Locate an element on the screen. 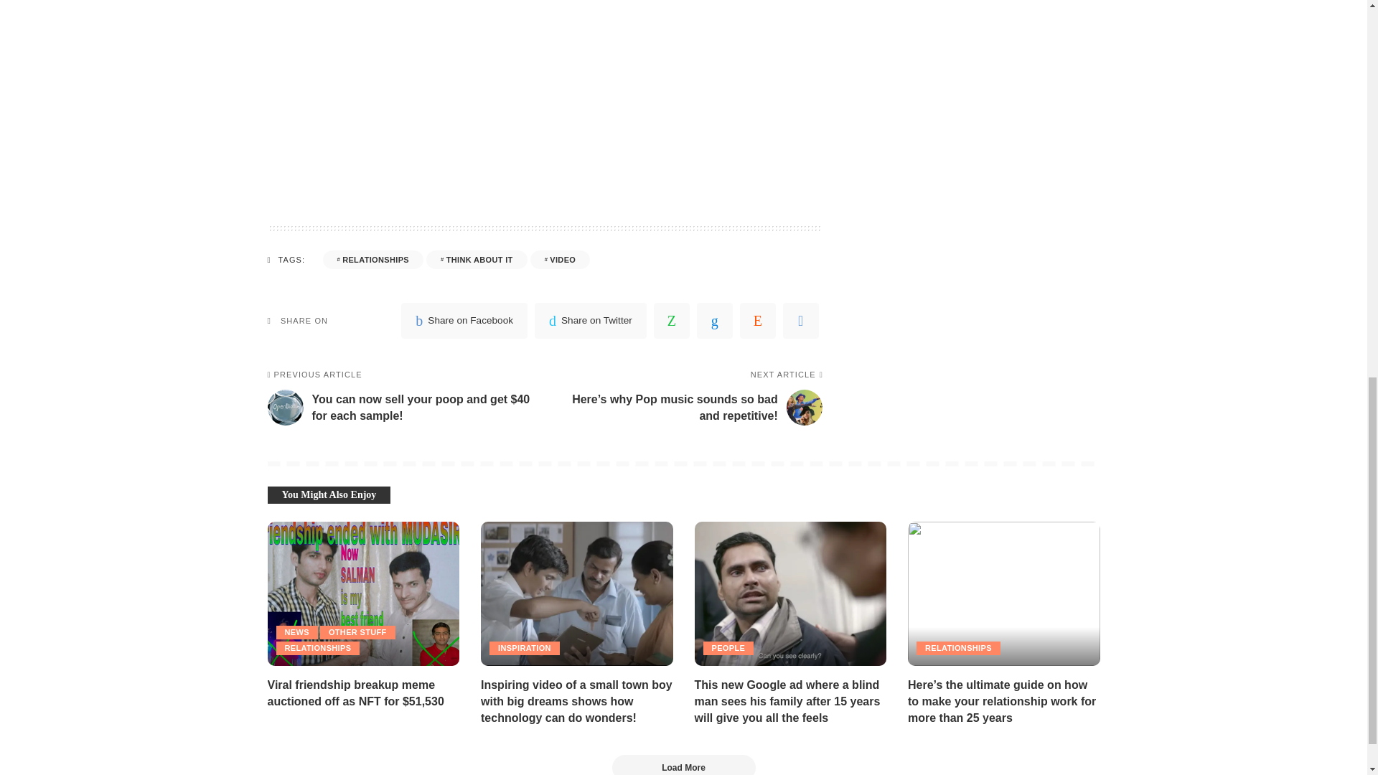  STRANGERS IN THE NIGHT is located at coordinates (544, 72).